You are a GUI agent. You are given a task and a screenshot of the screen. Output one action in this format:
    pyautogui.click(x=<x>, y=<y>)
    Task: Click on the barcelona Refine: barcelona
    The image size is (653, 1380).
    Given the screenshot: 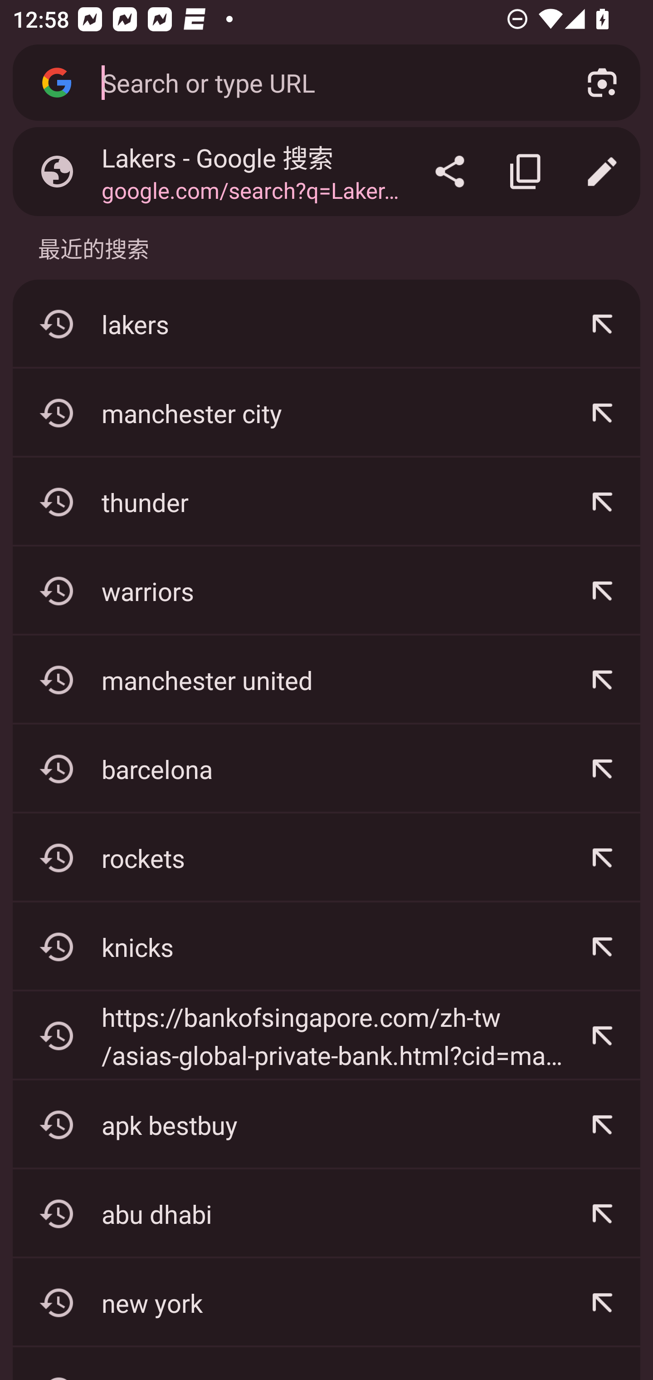 What is the action you would take?
    pyautogui.click(x=326, y=769)
    